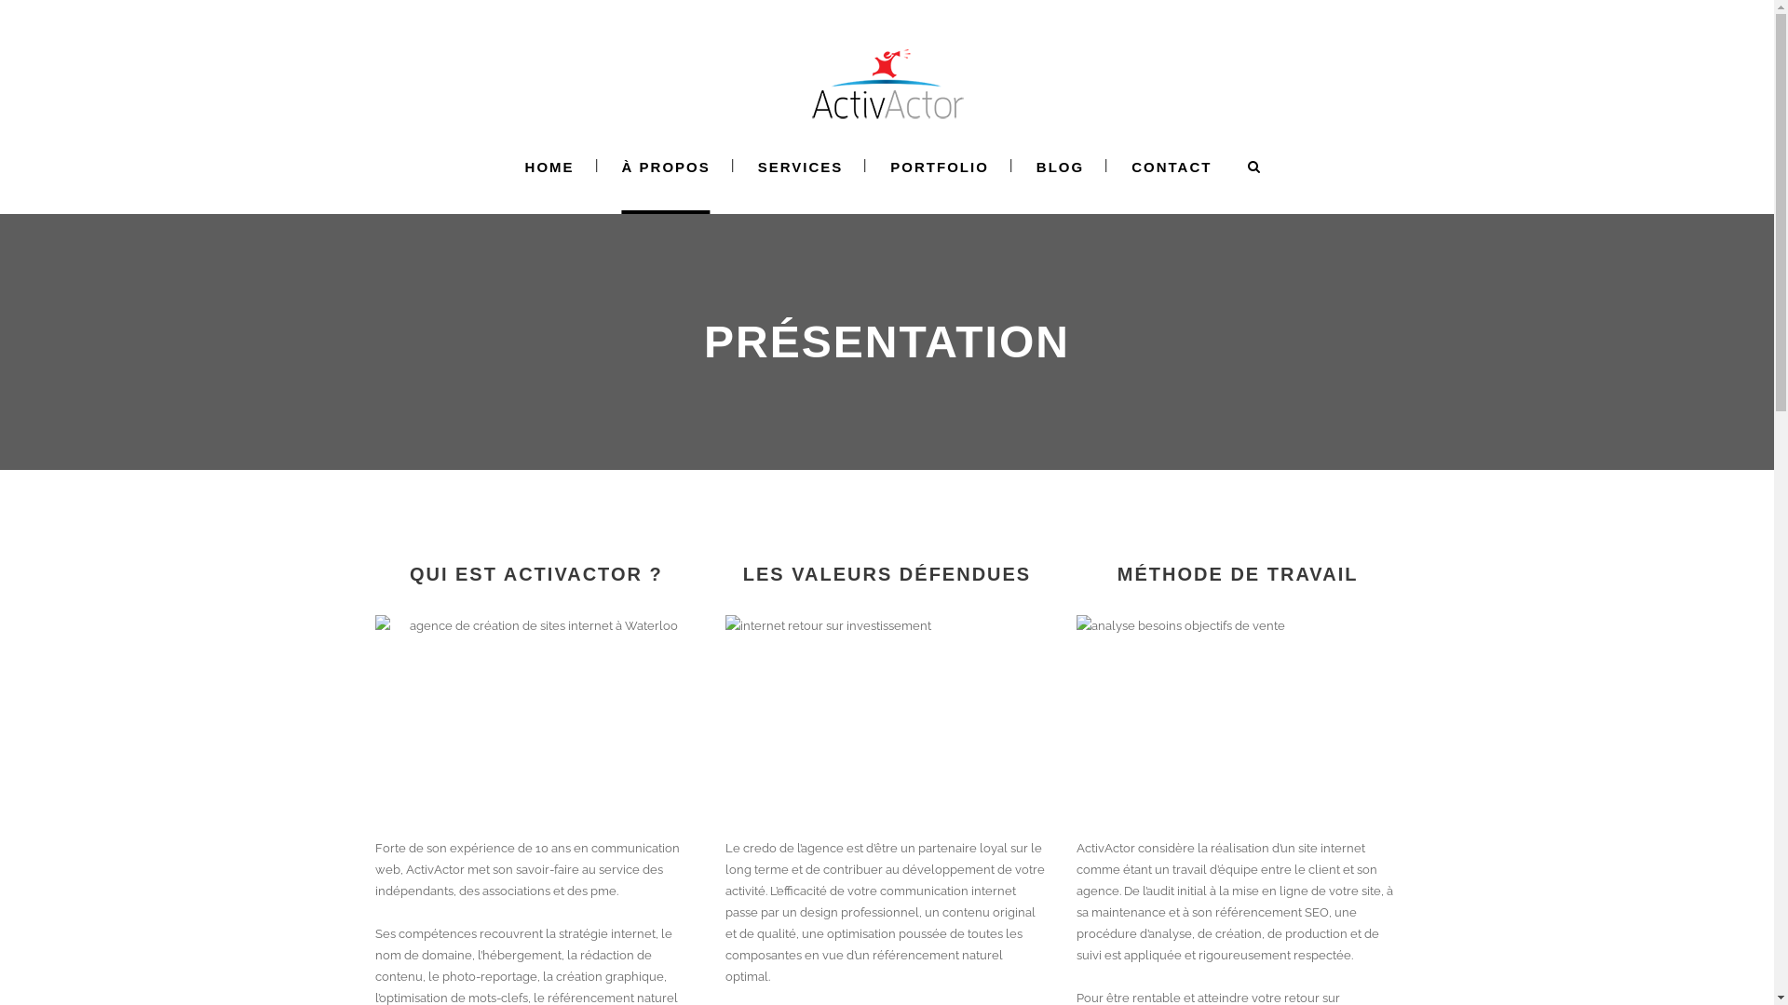 The width and height of the screenshot is (1788, 1005). Describe the element at coordinates (1205, 683) in the screenshot. I see `Facebook` at that location.